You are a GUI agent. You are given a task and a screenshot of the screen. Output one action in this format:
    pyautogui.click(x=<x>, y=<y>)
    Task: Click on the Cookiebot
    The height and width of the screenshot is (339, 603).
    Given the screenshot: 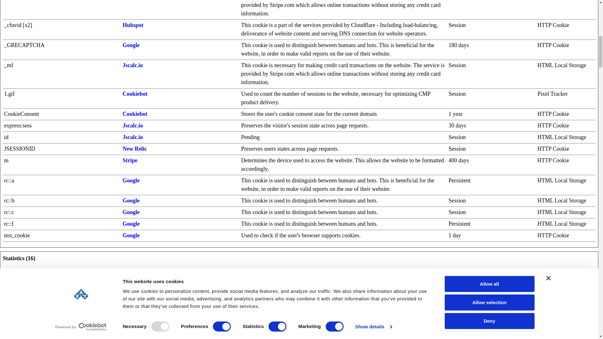 What is the action you would take?
    pyautogui.click(x=134, y=94)
    